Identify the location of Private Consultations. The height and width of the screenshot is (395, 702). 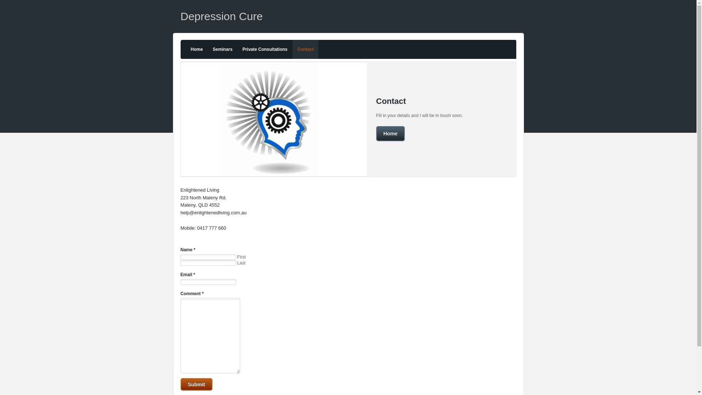
(265, 49).